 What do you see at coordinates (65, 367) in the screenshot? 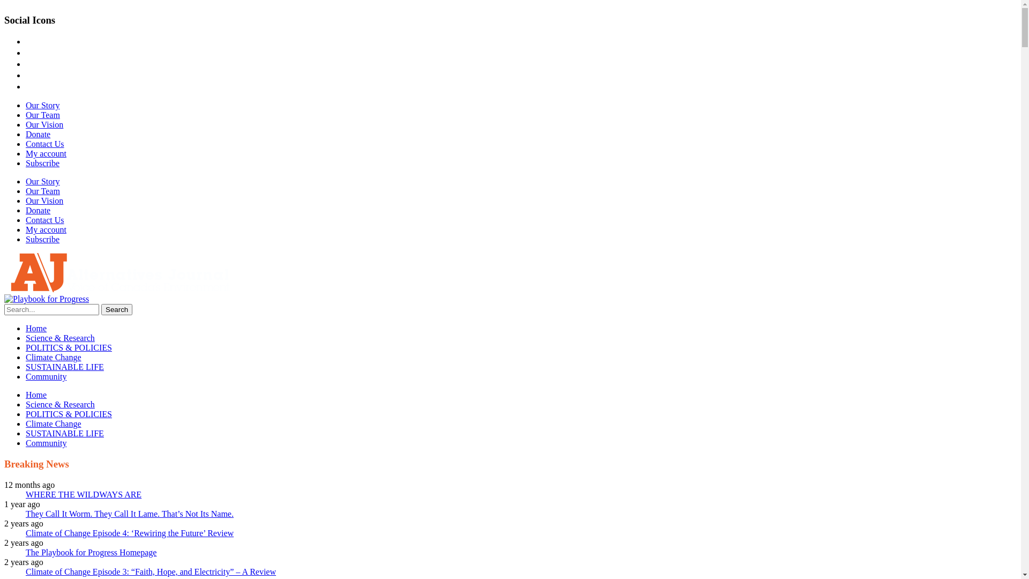
I see `SUSTAINABLE LIFE` at bounding box center [65, 367].